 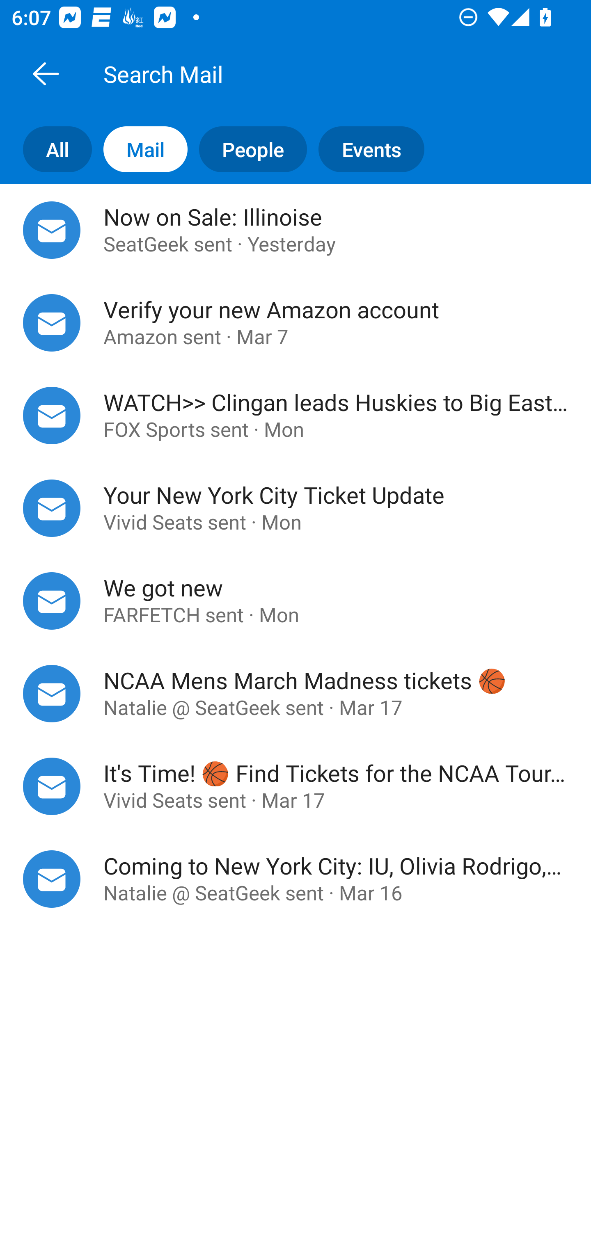 What do you see at coordinates (247, 148) in the screenshot?
I see `People` at bounding box center [247, 148].